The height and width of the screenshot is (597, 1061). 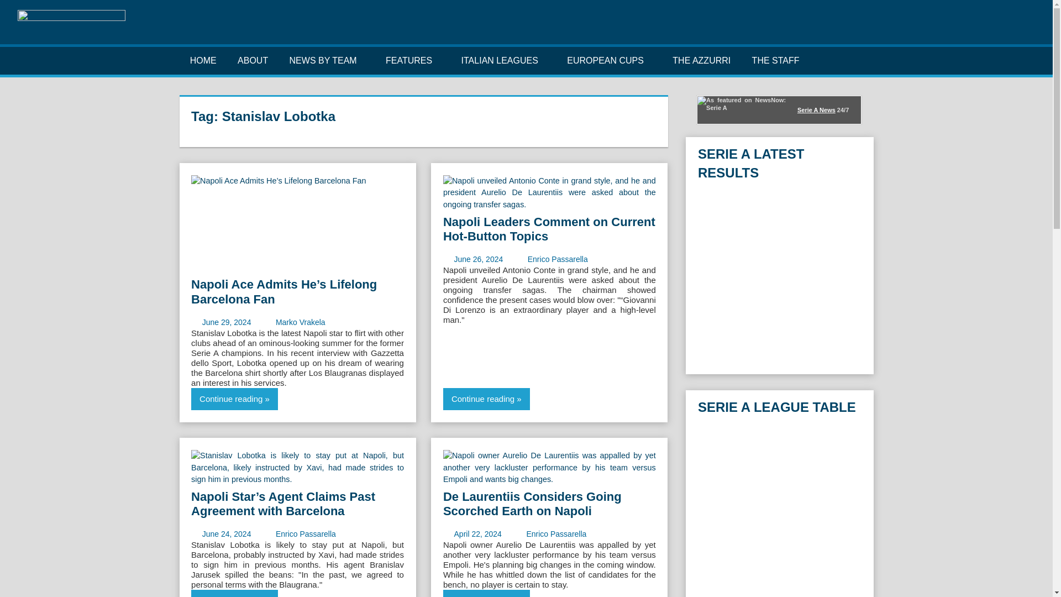 I want to click on FEATURES, so click(x=413, y=61).